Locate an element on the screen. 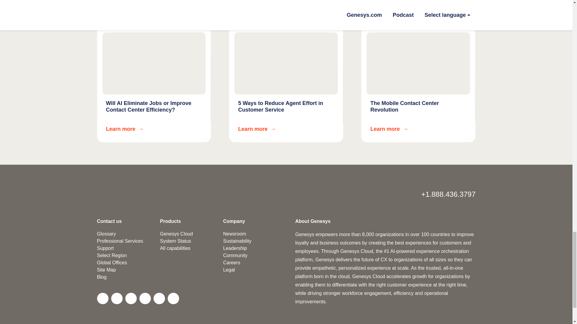 The width and height of the screenshot is (577, 324). Professional Services is located at coordinates (120, 241).